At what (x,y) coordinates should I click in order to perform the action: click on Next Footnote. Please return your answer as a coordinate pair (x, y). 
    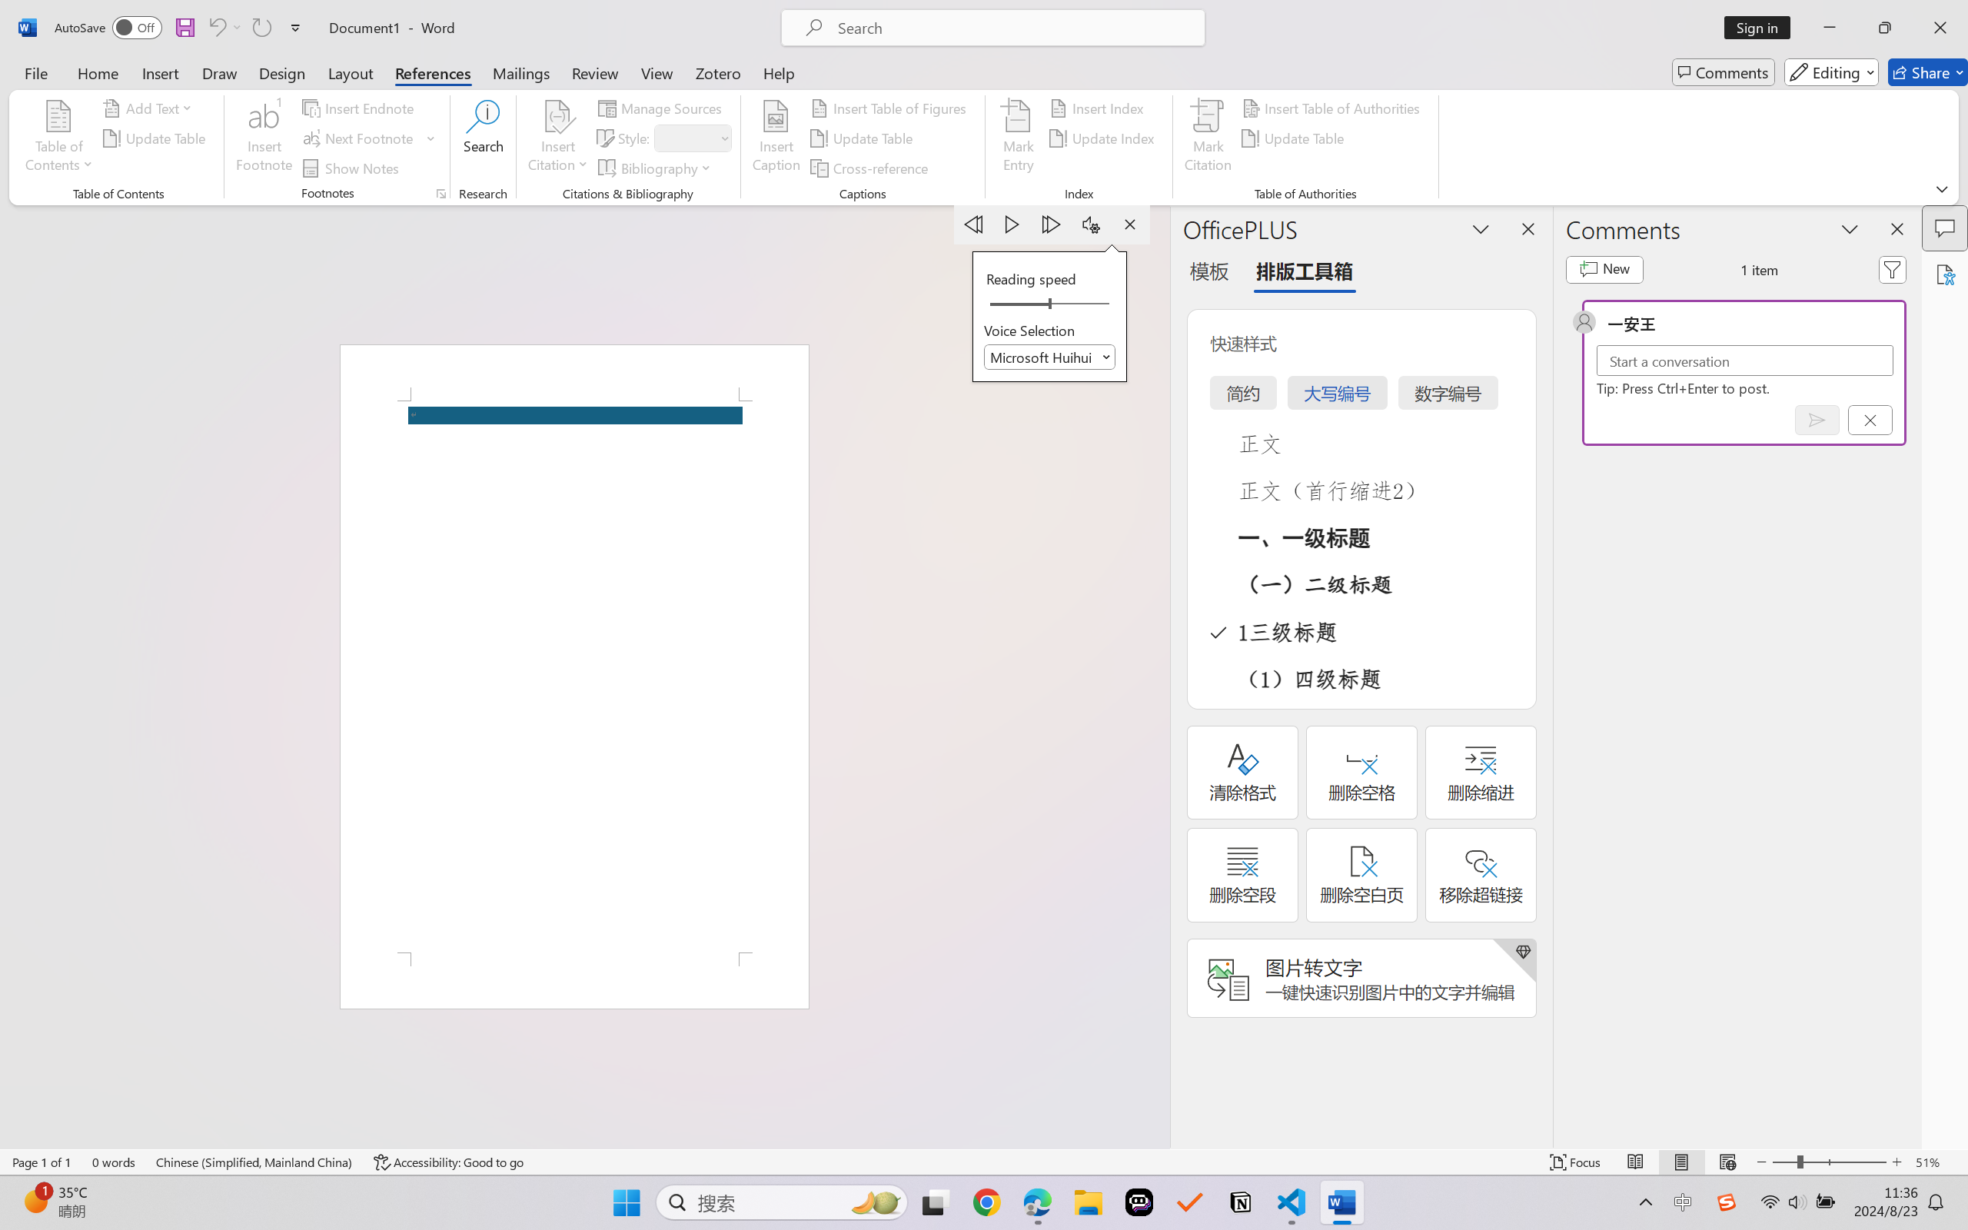
    Looking at the image, I should click on (360, 138).